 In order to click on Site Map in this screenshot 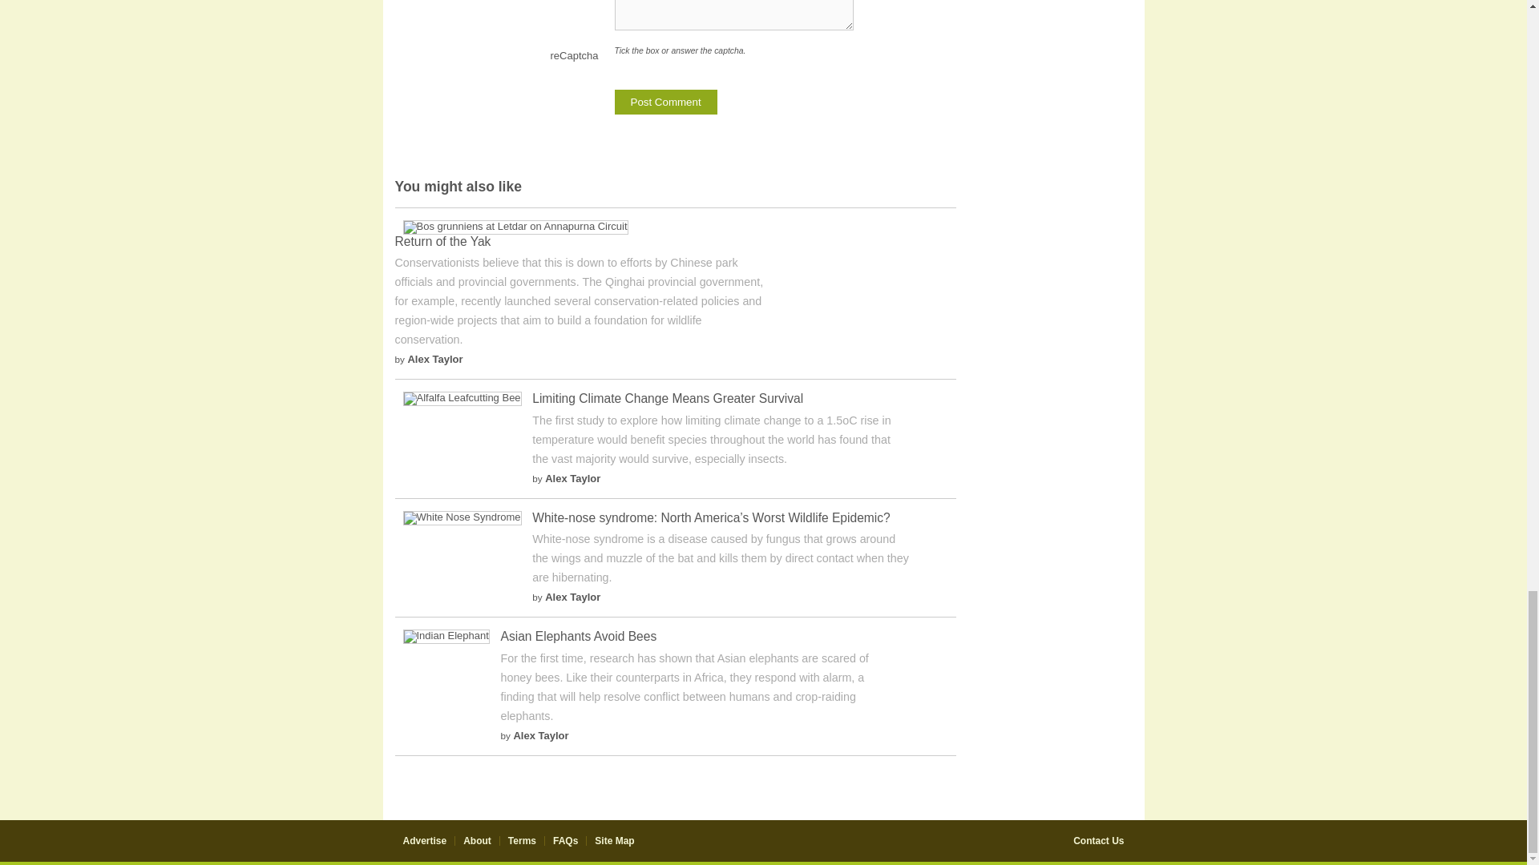, I will do `click(614, 841)`.